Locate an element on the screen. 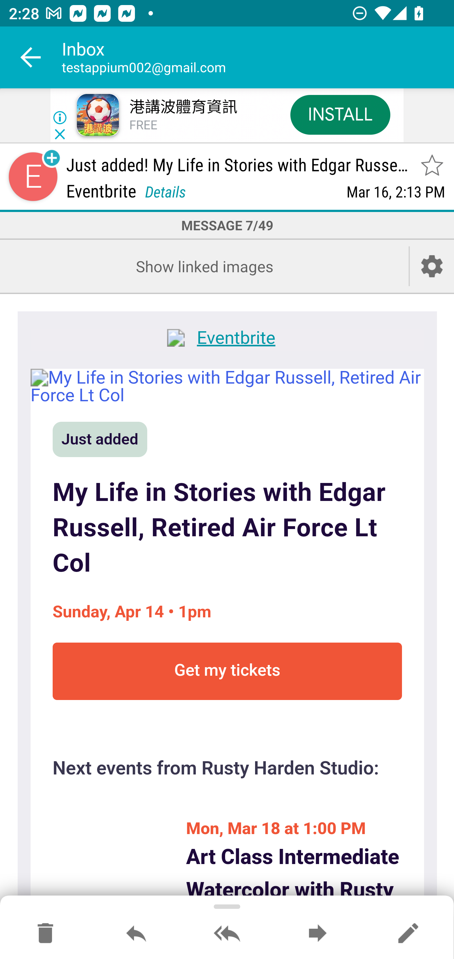  Reply as new is located at coordinates (408, 934).